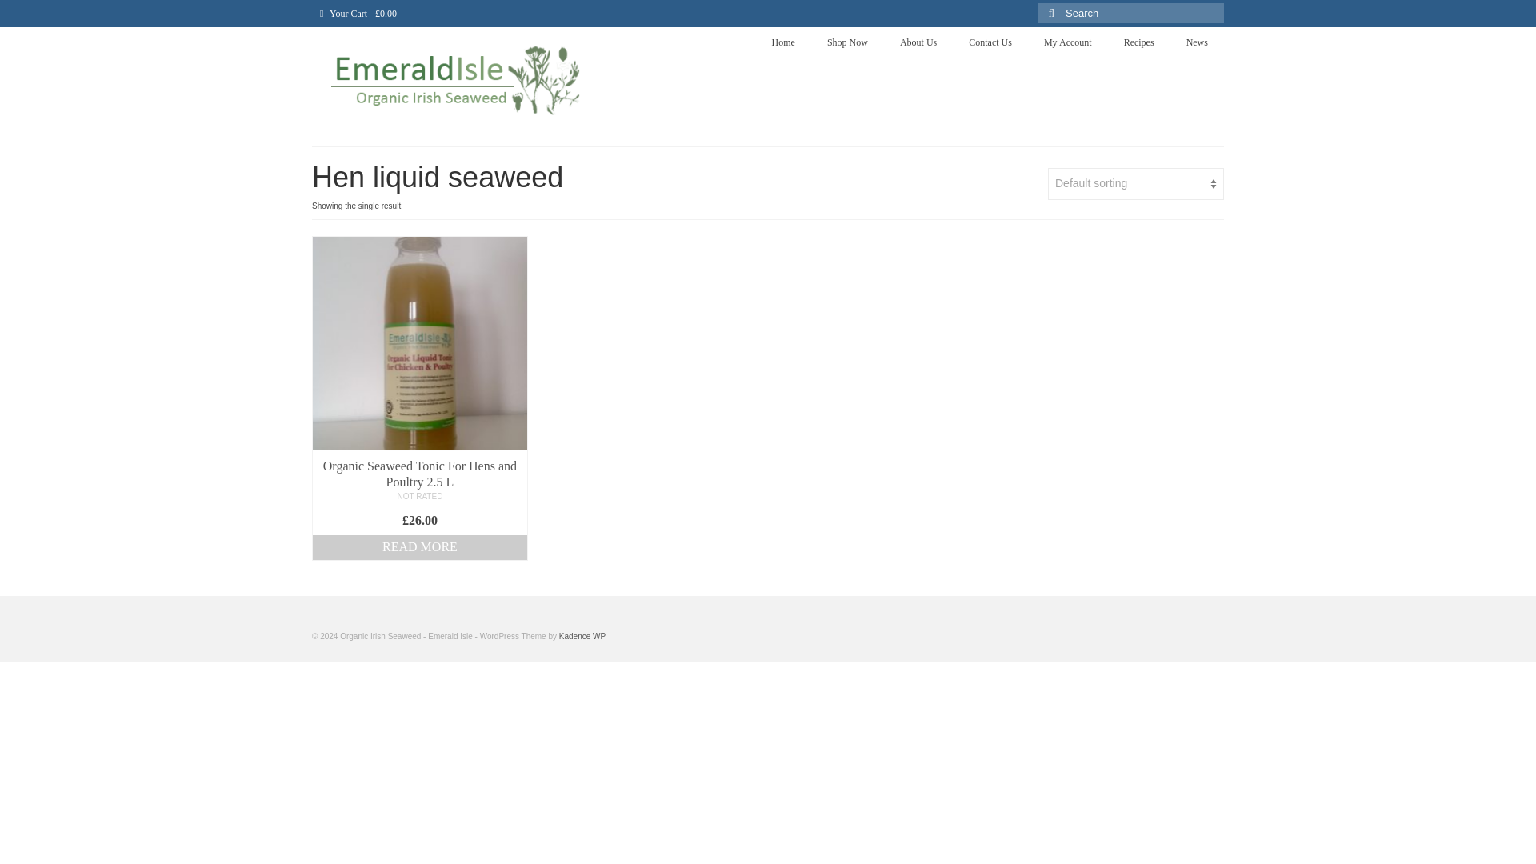 The height and width of the screenshot is (864, 1536). Describe the element at coordinates (847, 42) in the screenshot. I see `Shop Now` at that location.